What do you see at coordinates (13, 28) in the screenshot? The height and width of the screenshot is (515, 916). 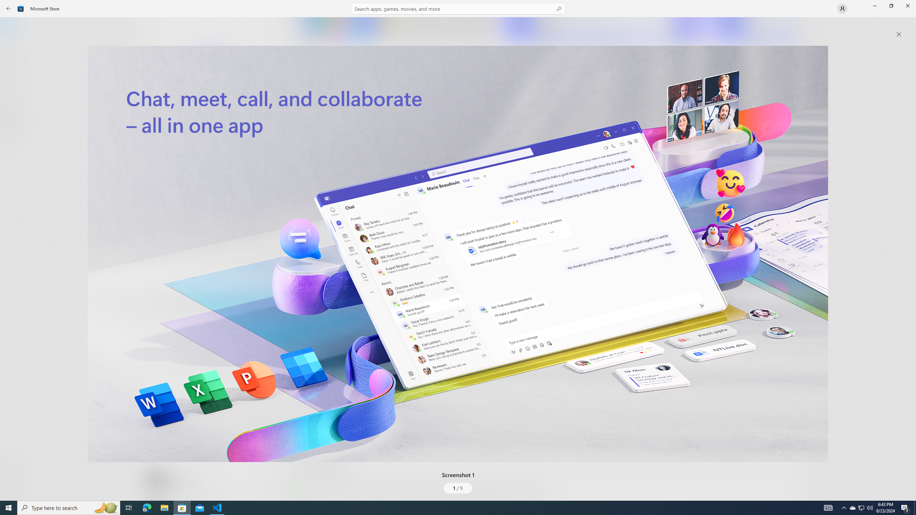 I see `Home` at bounding box center [13, 28].